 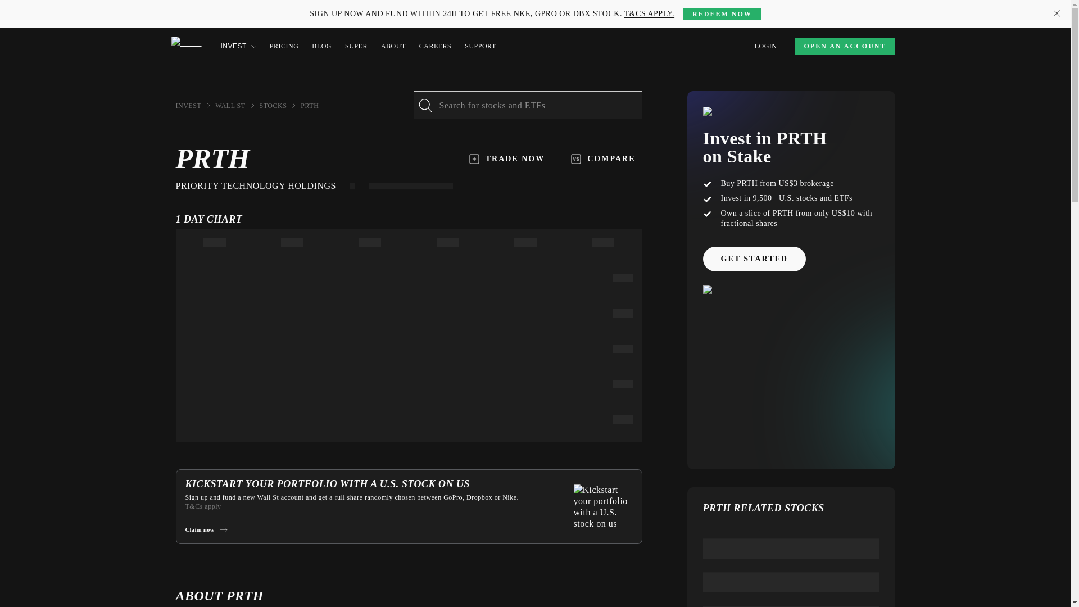 What do you see at coordinates (603, 158) in the screenshot?
I see `COMPARE` at bounding box center [603, 158].